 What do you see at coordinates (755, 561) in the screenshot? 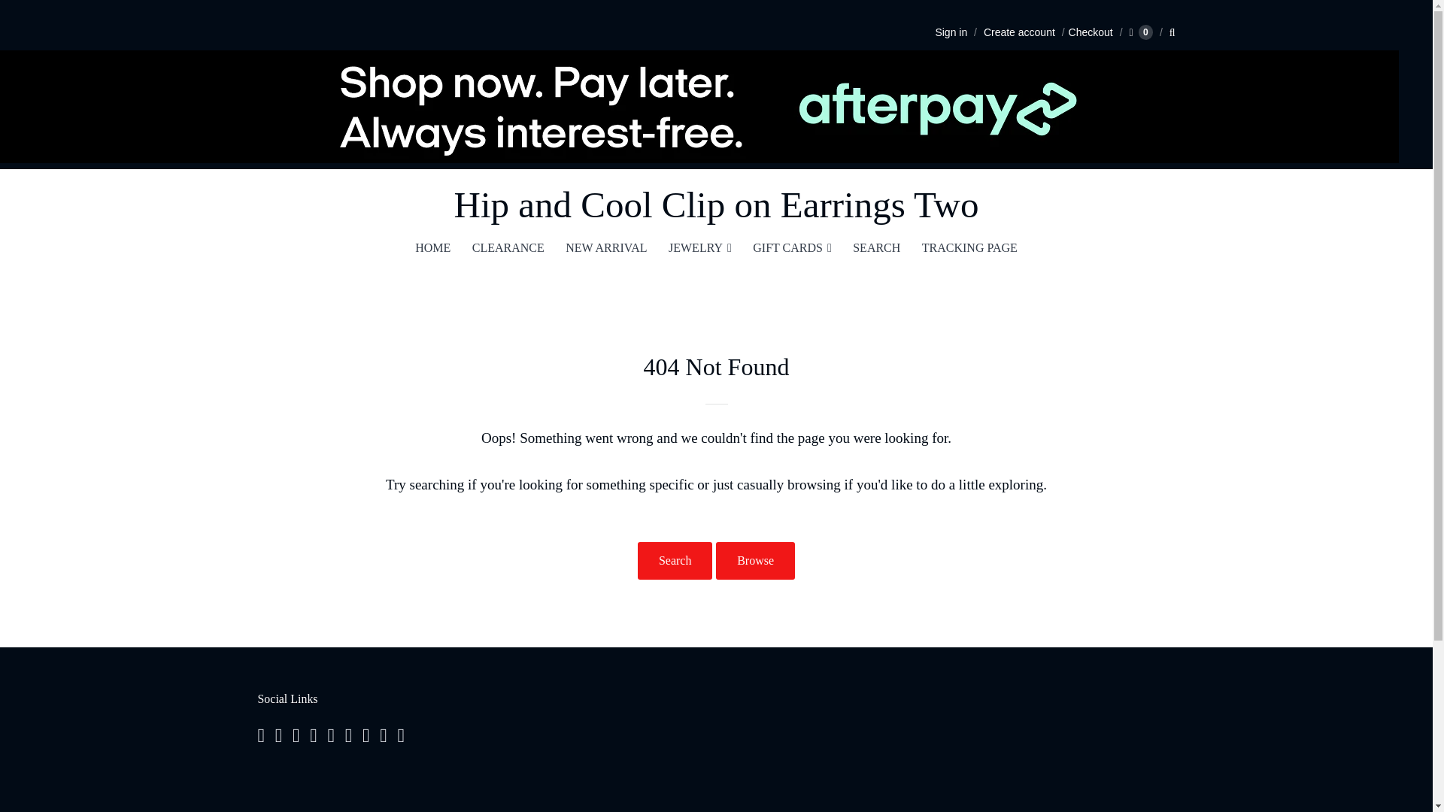
I see `Browse` at bounding box center [755, 561].